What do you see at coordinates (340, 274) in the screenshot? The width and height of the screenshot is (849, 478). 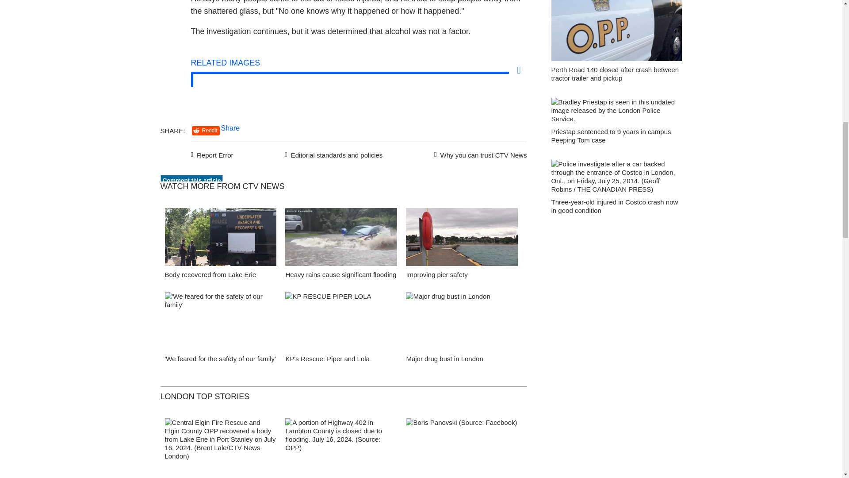 I see `Heavy rains cause significant flooding` at bounding box center [340, 274].